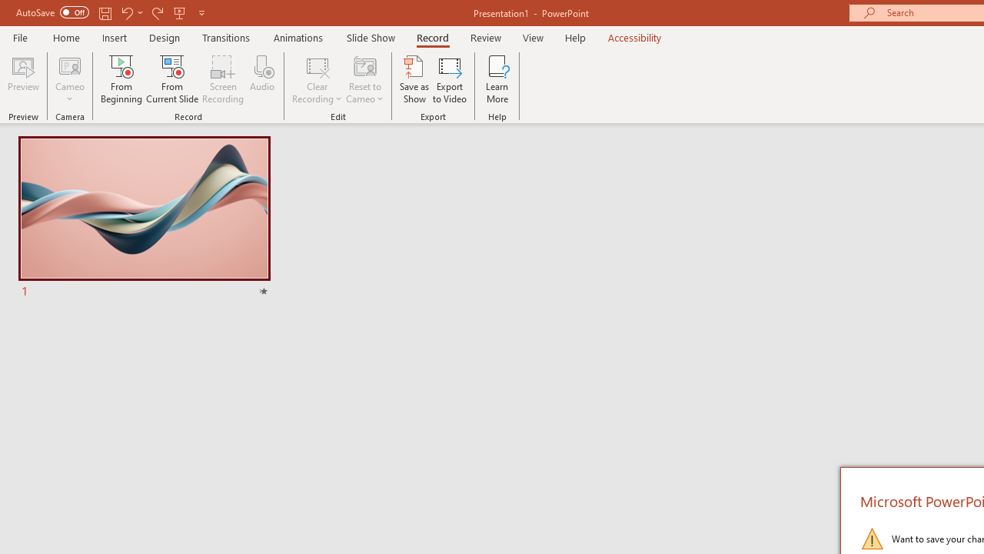  I want to click on From Current Slide..., so click(172, 78).